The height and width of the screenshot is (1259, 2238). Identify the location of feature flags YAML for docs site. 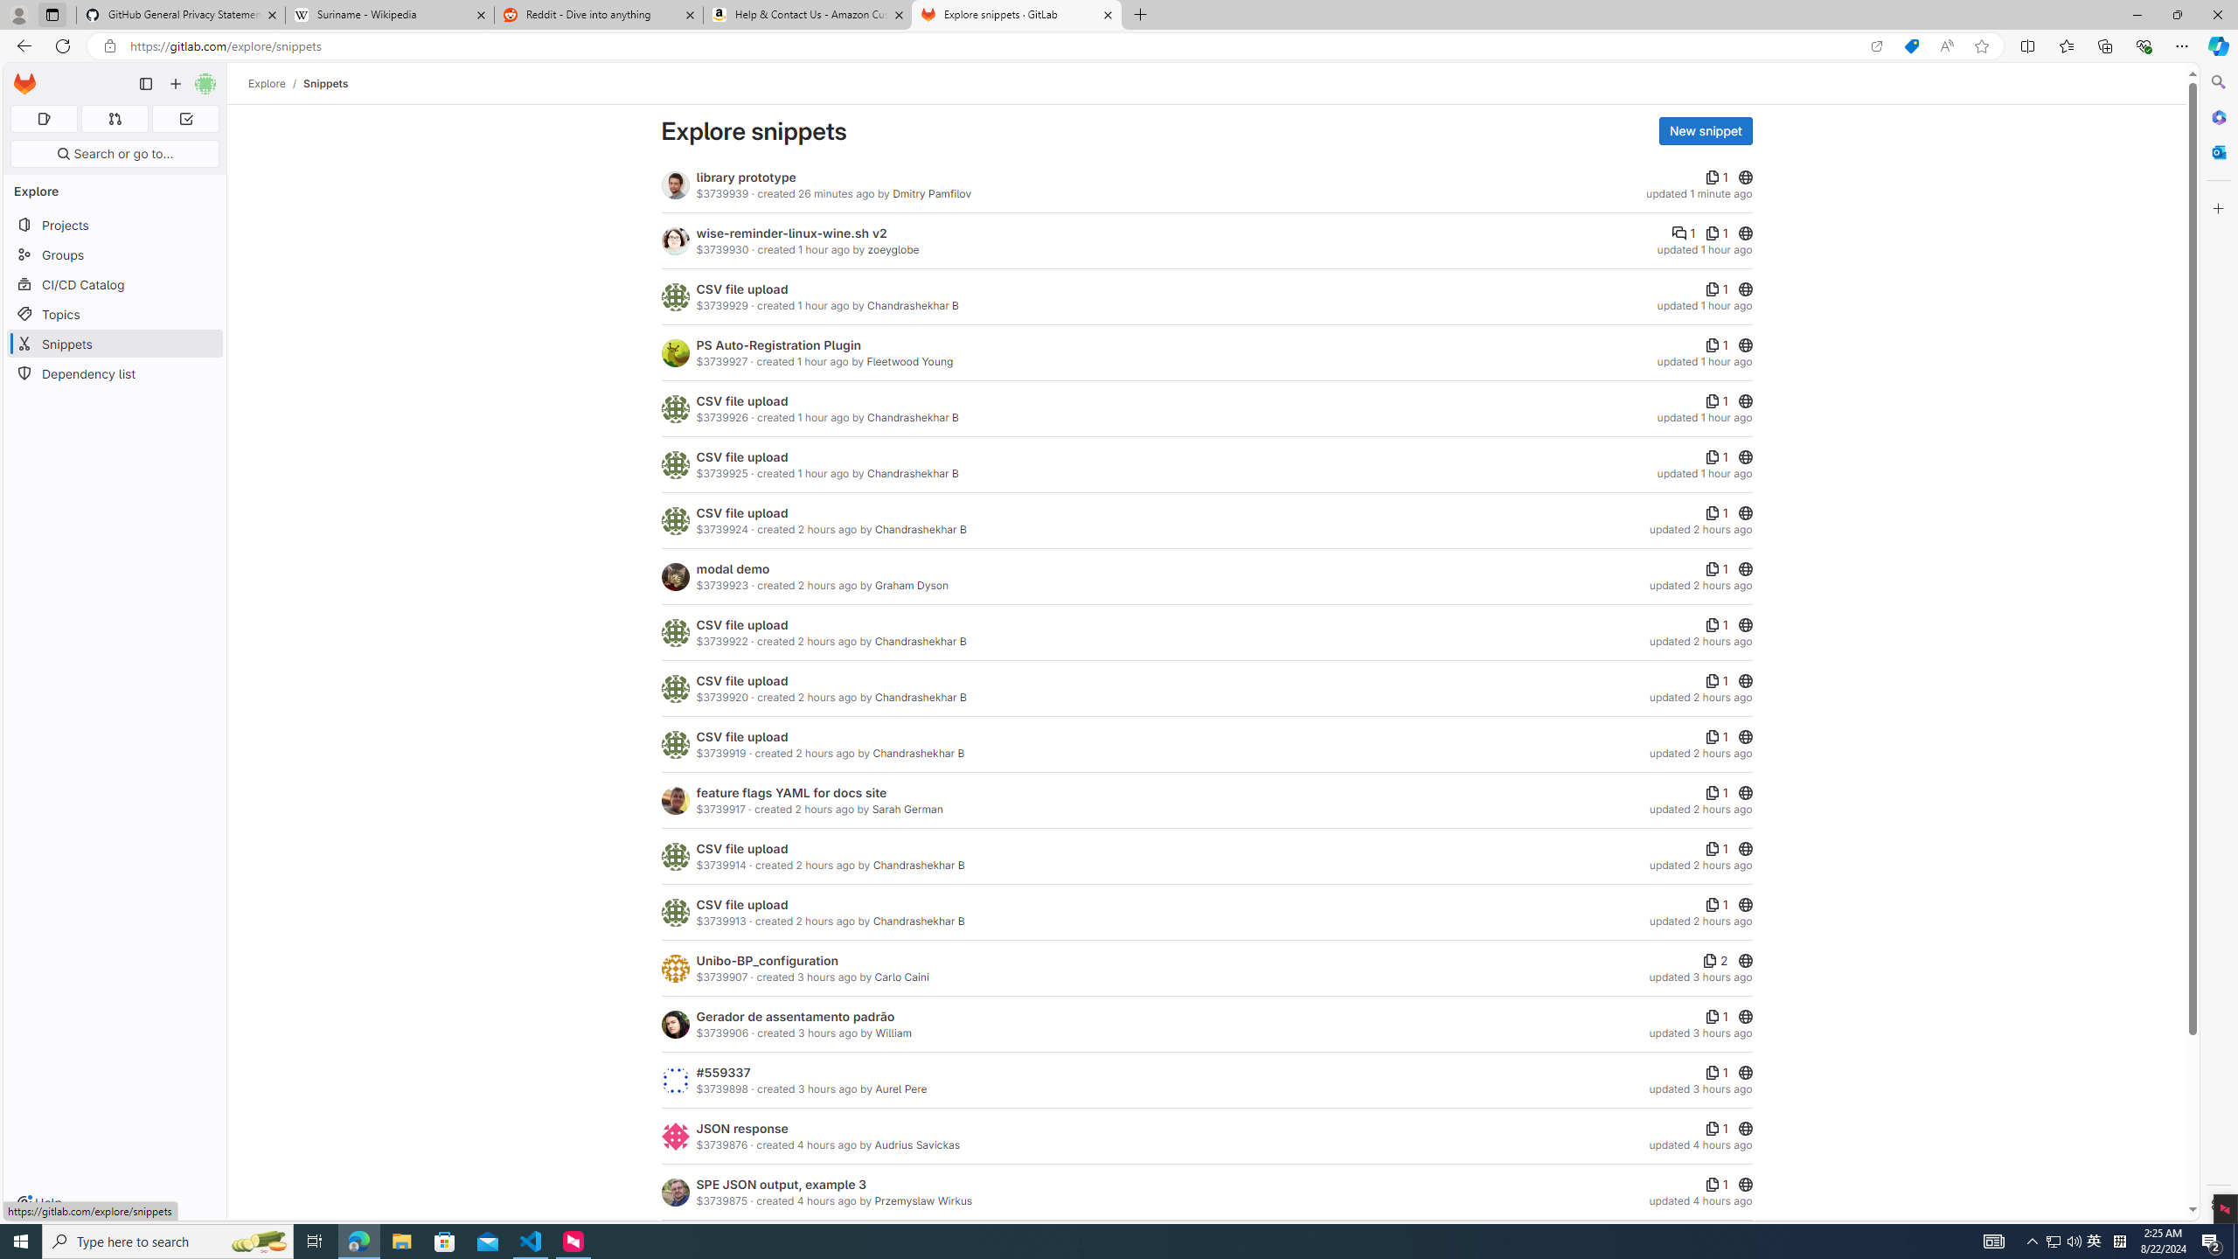
(790, 792).